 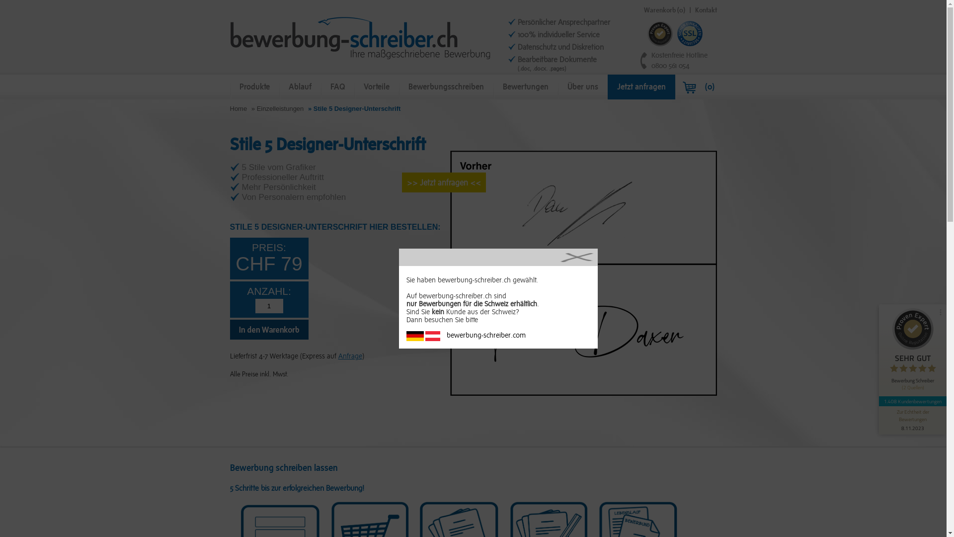 What do you see at coordinates (238, 108) in the screenshot?
I see `Home` at bounding box center [238, 108].